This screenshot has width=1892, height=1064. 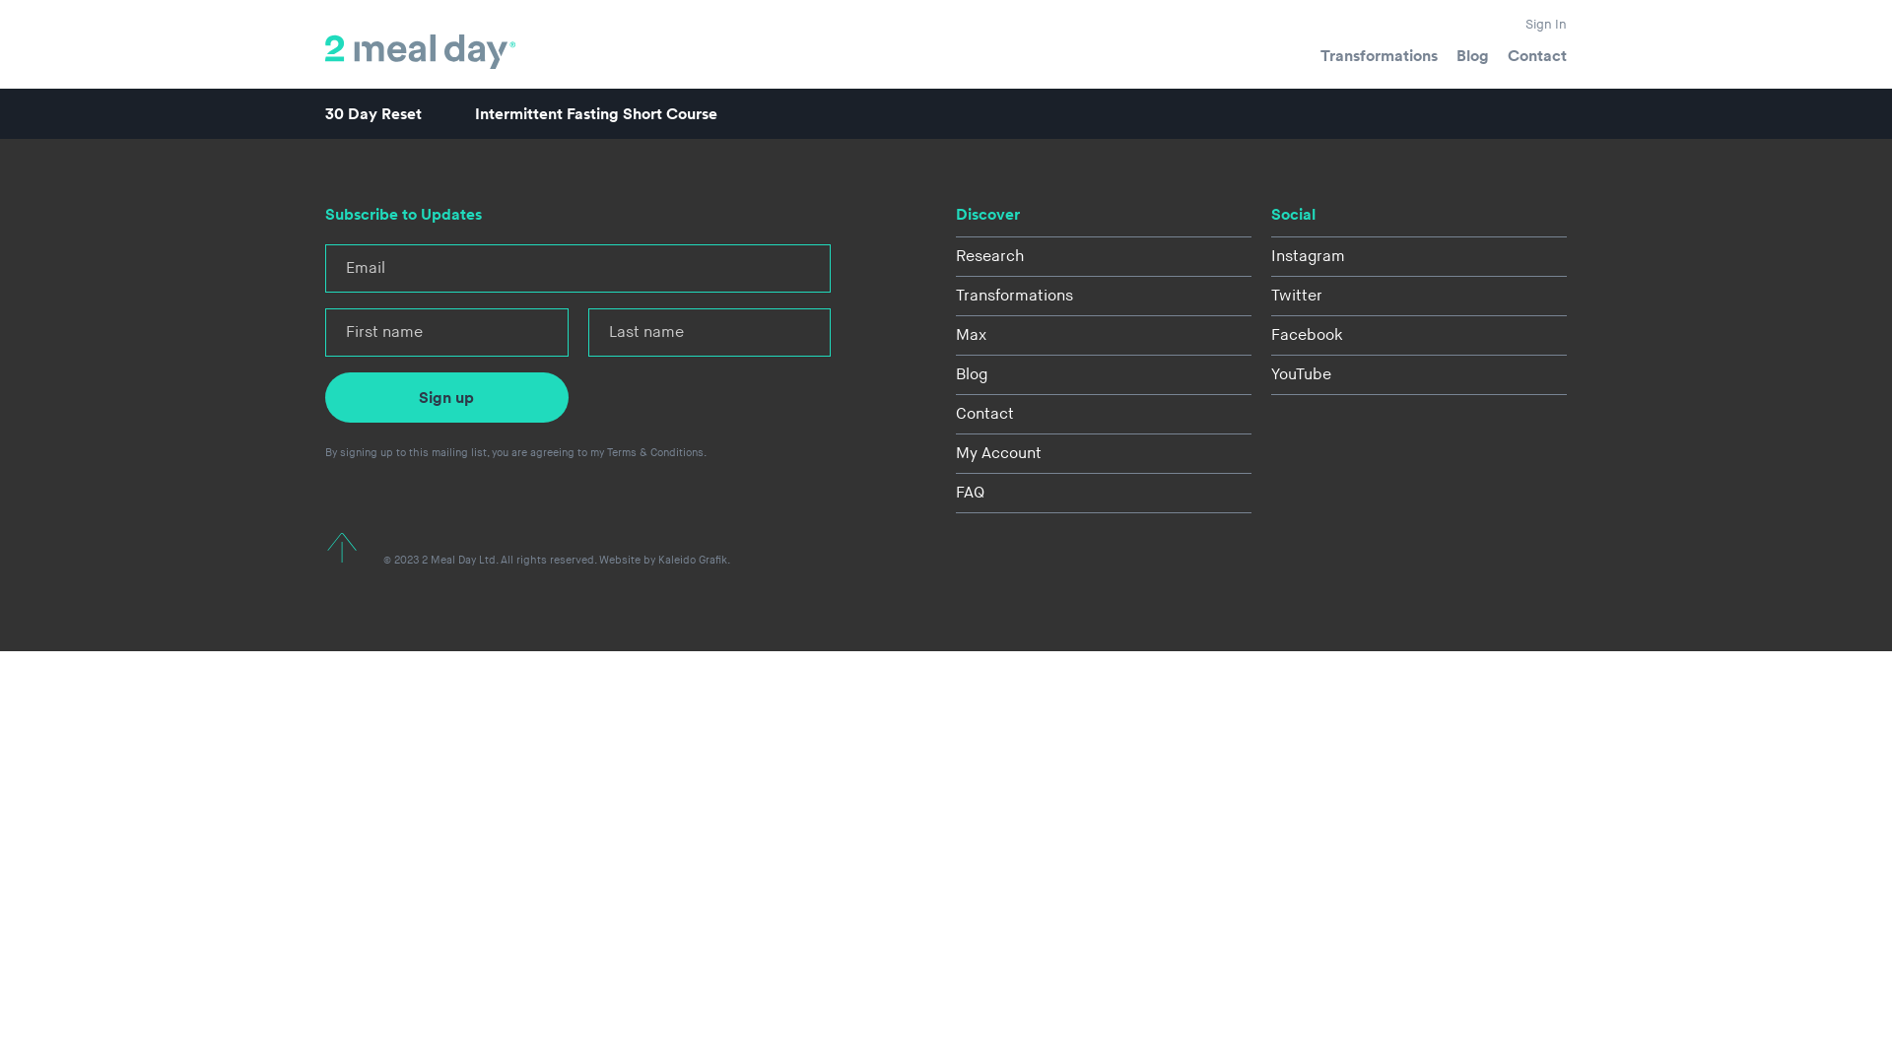 I want to click on YouTube, so click(x=1419, y=374).